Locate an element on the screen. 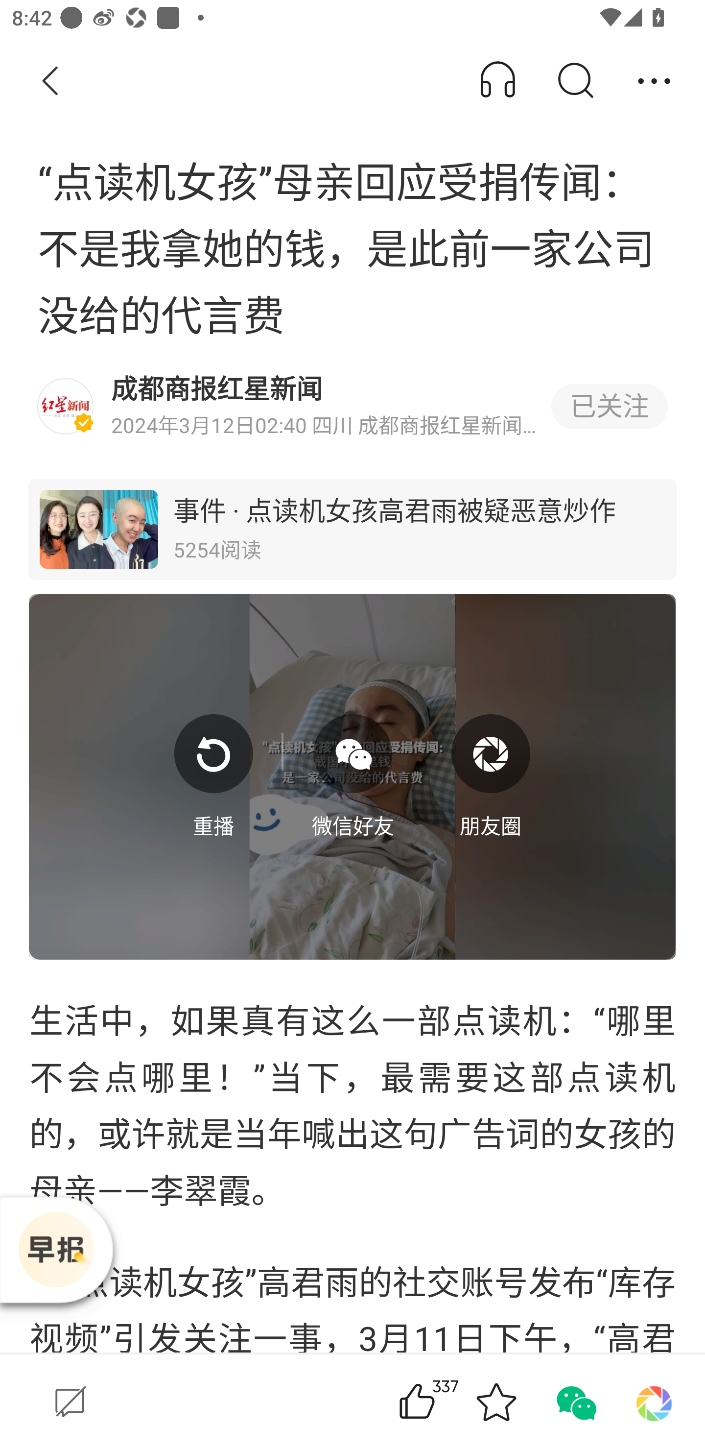 The image size is (705, 1450). 播放器 is located at coordinates (56, 1250).